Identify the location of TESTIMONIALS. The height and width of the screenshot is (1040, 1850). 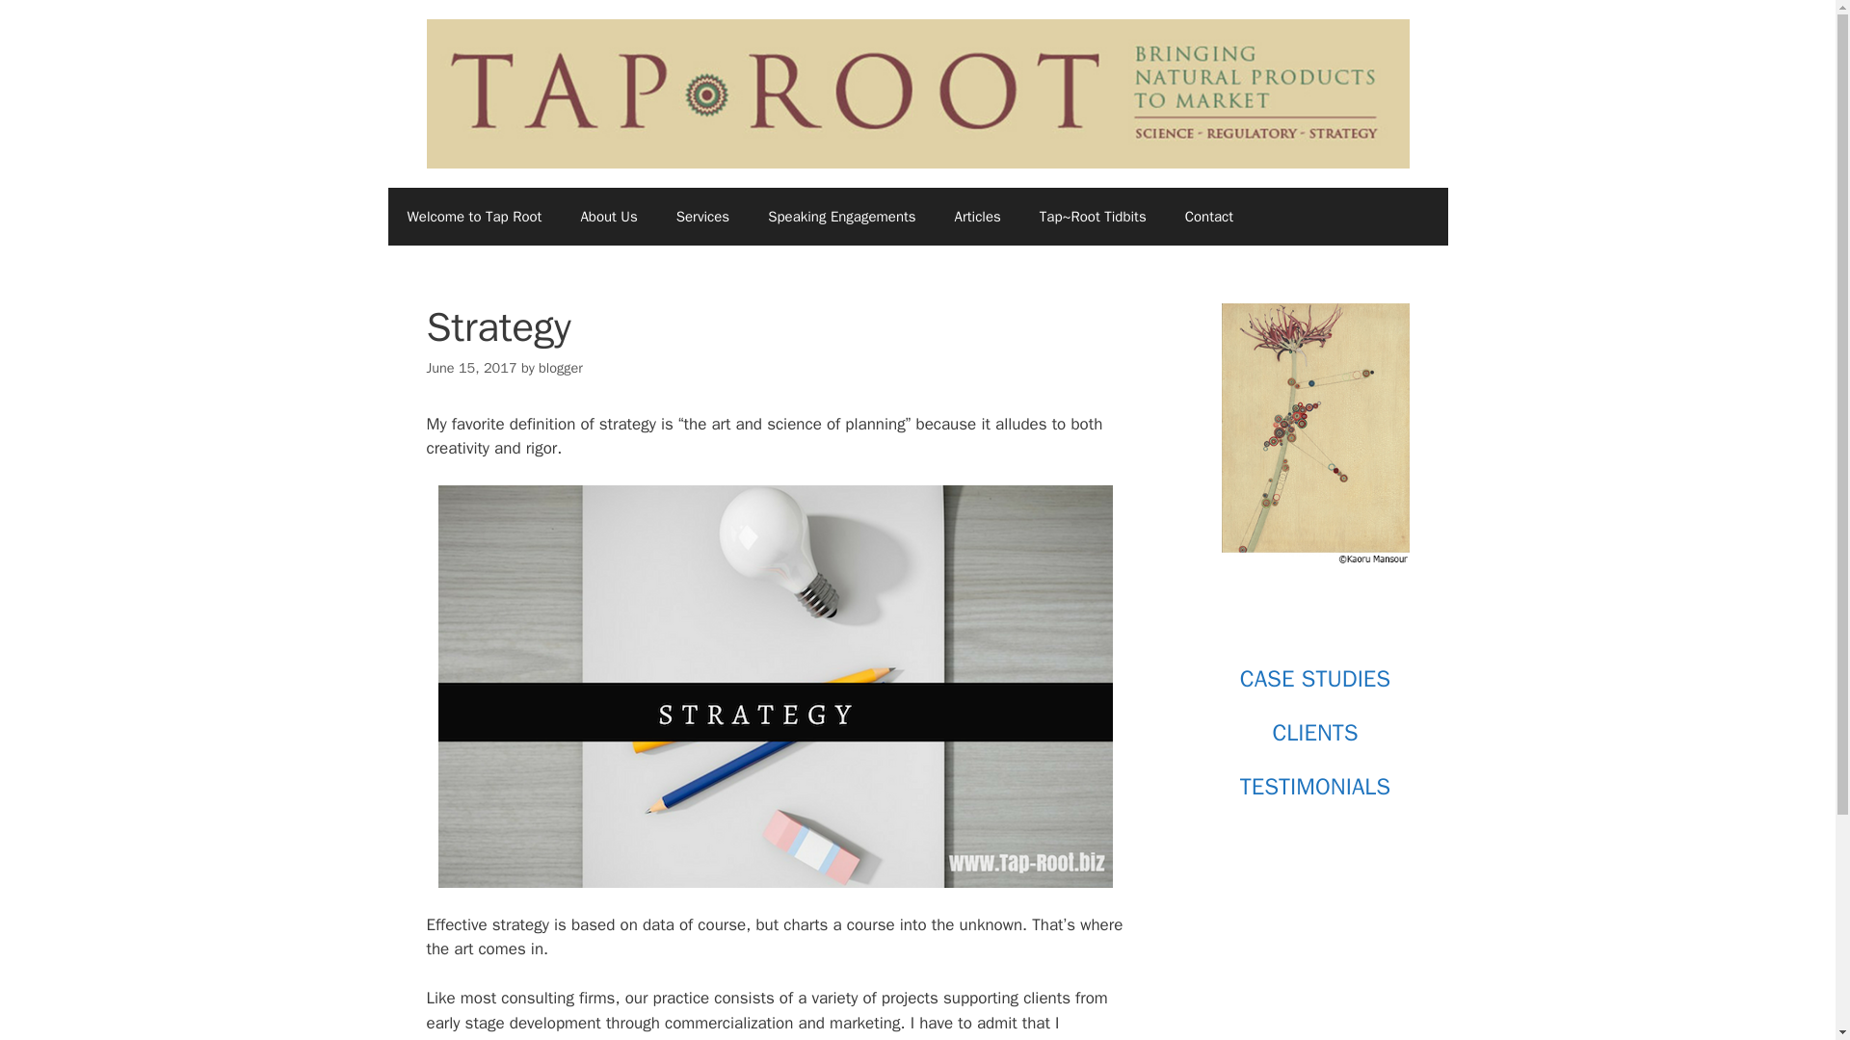
(1314, 786).